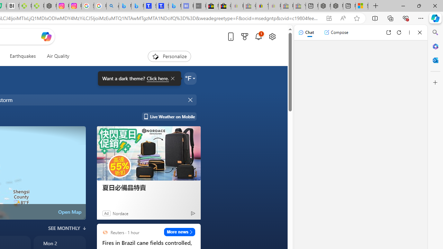 This screenshot has height=249, width=443. Describe the element at coordinates (162, 6) in the screenshot. I see `Shangri-La Bangkok, Hotel reviews and Room rates` at that location.